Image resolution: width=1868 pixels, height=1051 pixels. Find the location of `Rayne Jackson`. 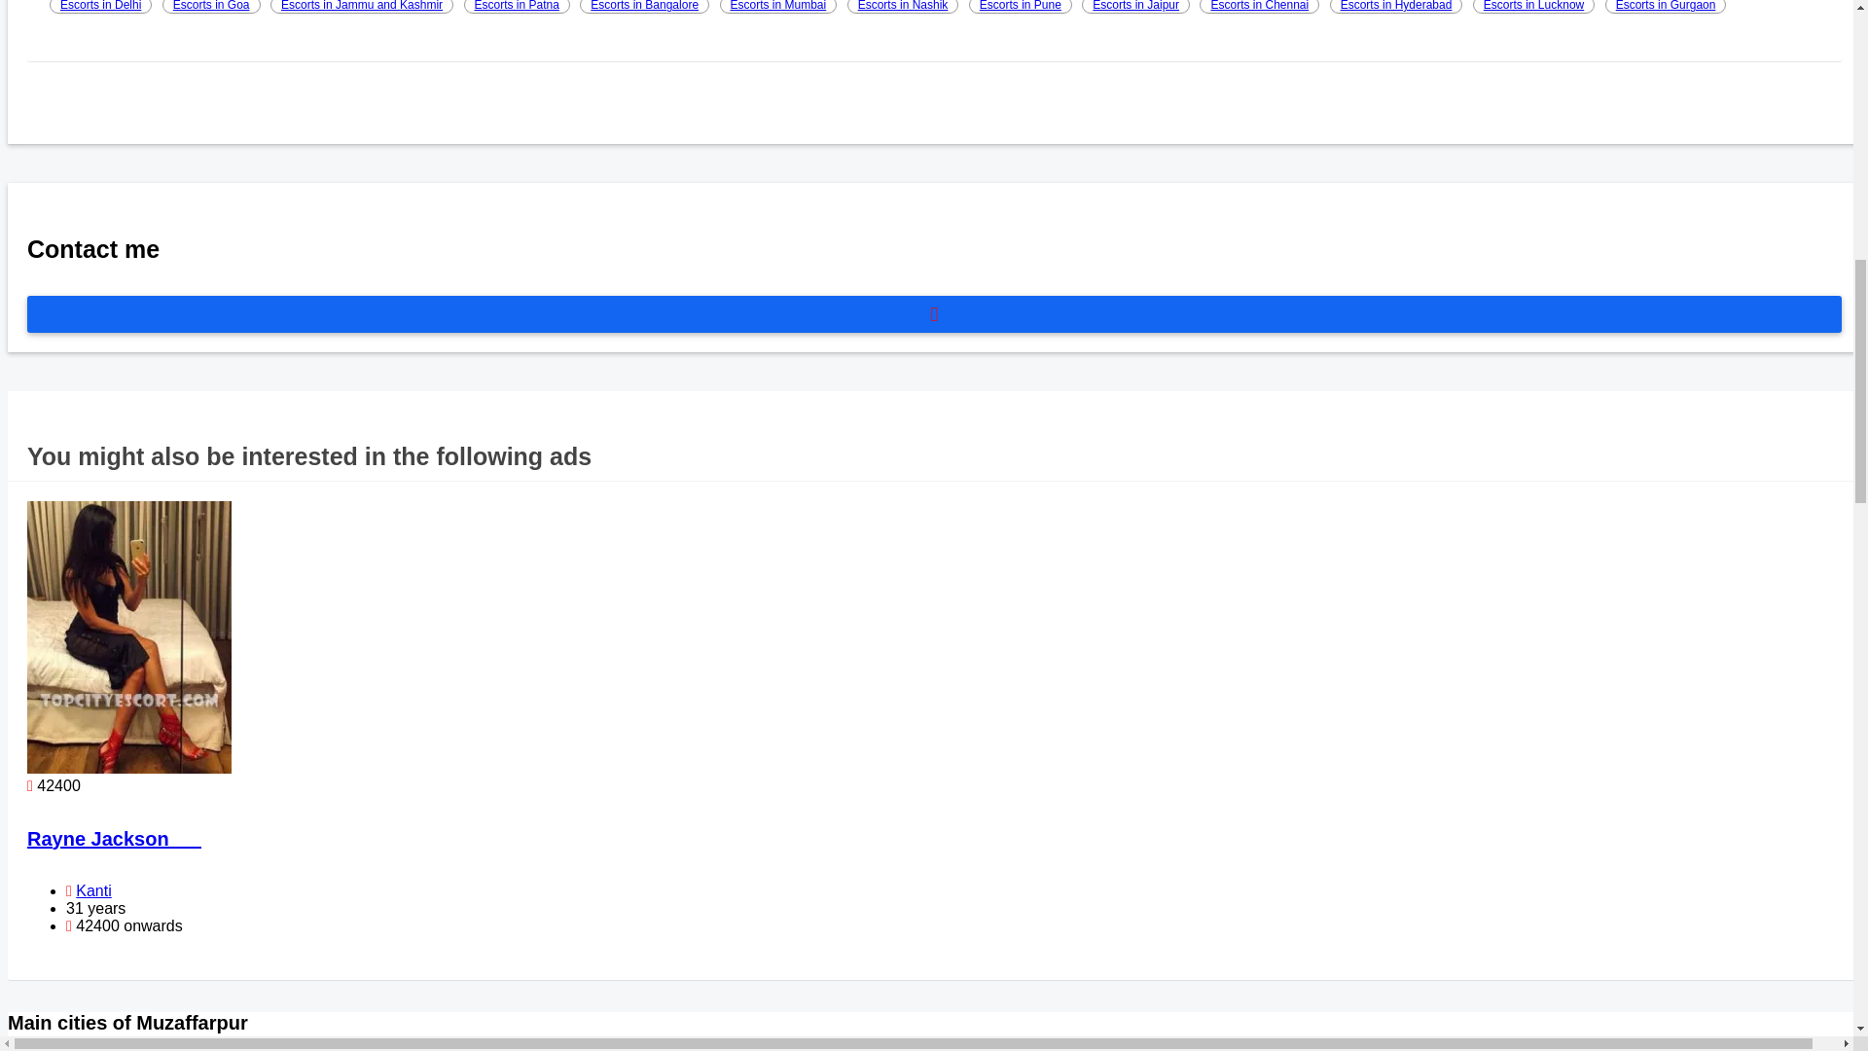

Rayne Jackson is located at coordinates (115, 839).